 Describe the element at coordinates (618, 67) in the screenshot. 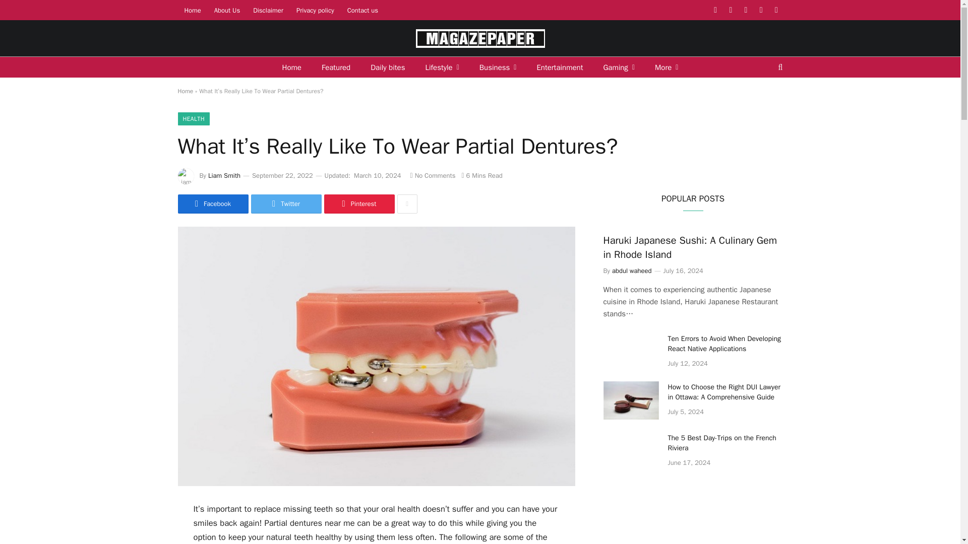

I see `Gaming` at that location.